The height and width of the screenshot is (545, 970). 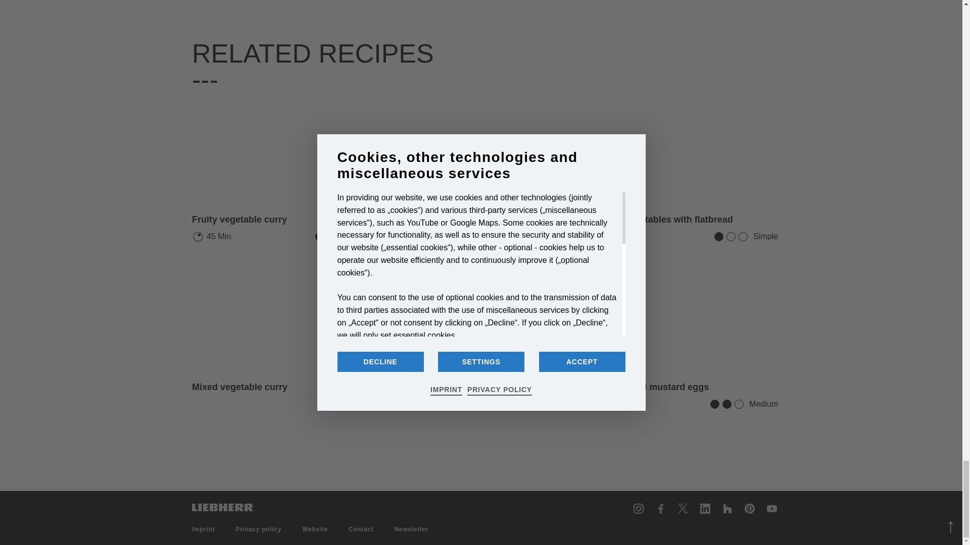 I want to click on Lamb curry, so click(x=485, y=152).